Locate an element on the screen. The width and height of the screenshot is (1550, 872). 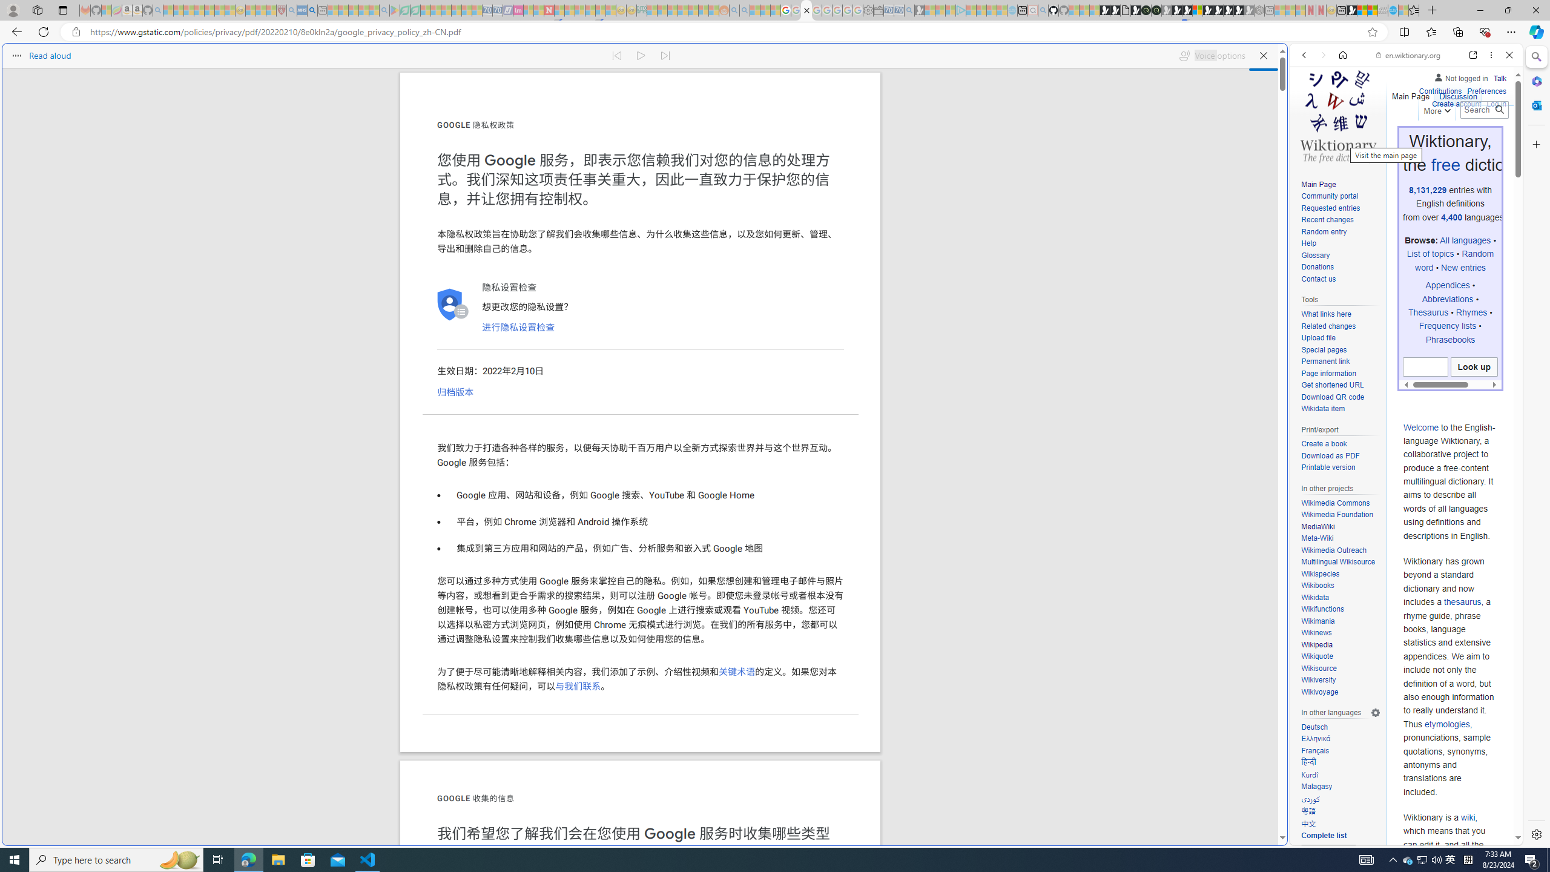
Page information is located at coordinates (1328, 373).